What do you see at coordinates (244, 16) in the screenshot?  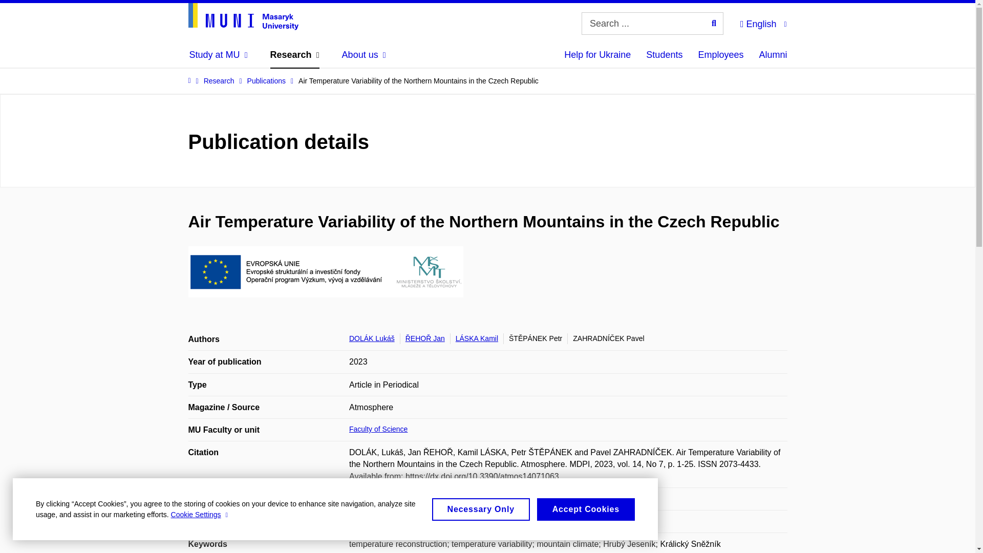 I see `Homepage site` at bounding box center [244, 16].